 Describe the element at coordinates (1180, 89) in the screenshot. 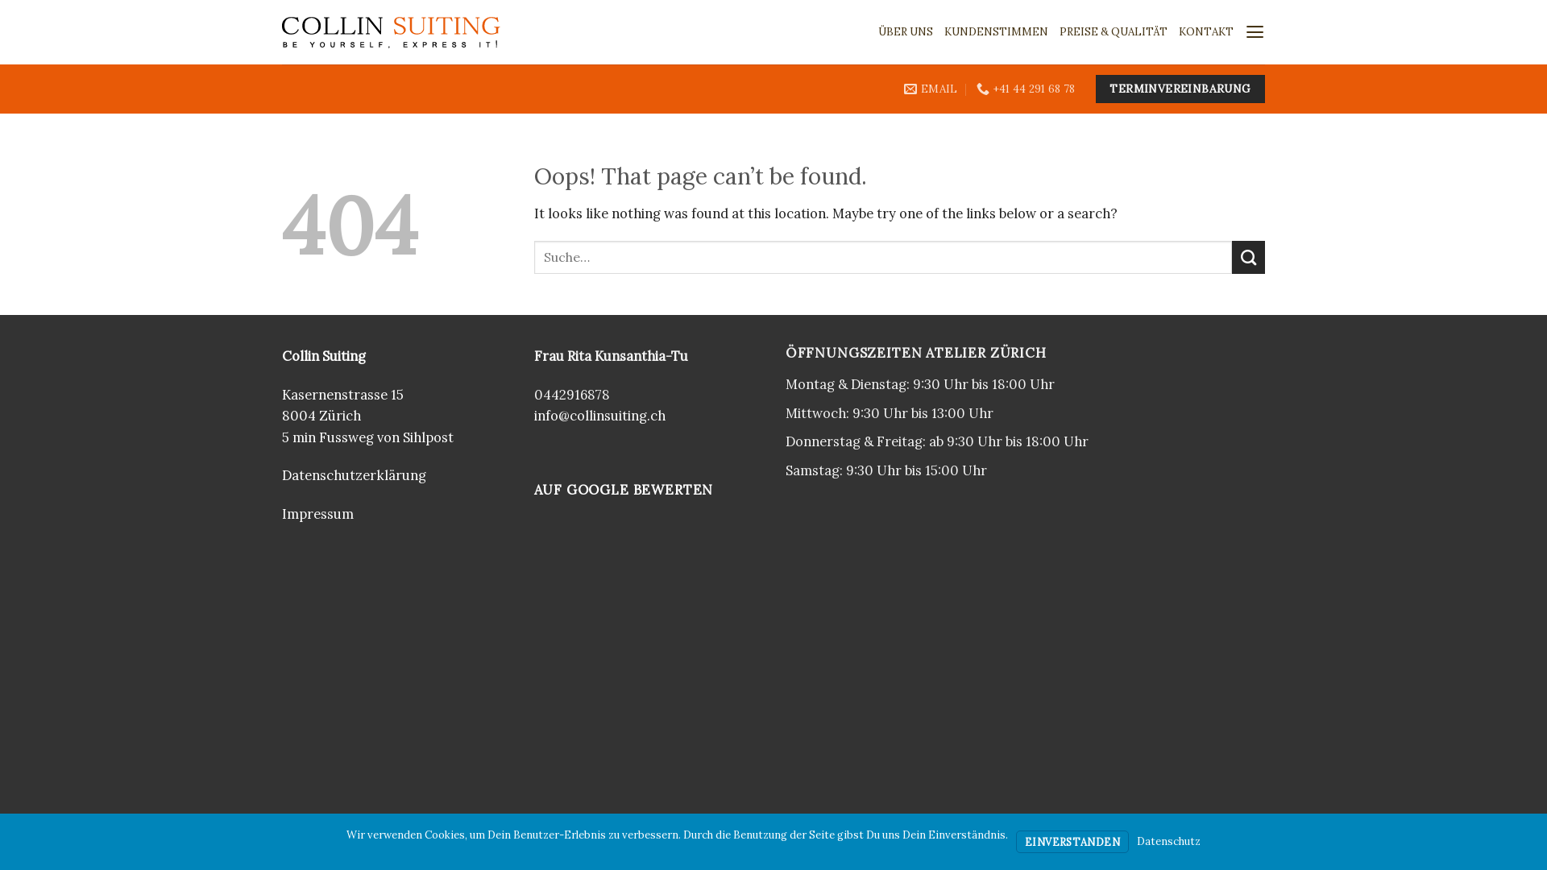

I see `TERMINVEREINBARUNG` at that location.